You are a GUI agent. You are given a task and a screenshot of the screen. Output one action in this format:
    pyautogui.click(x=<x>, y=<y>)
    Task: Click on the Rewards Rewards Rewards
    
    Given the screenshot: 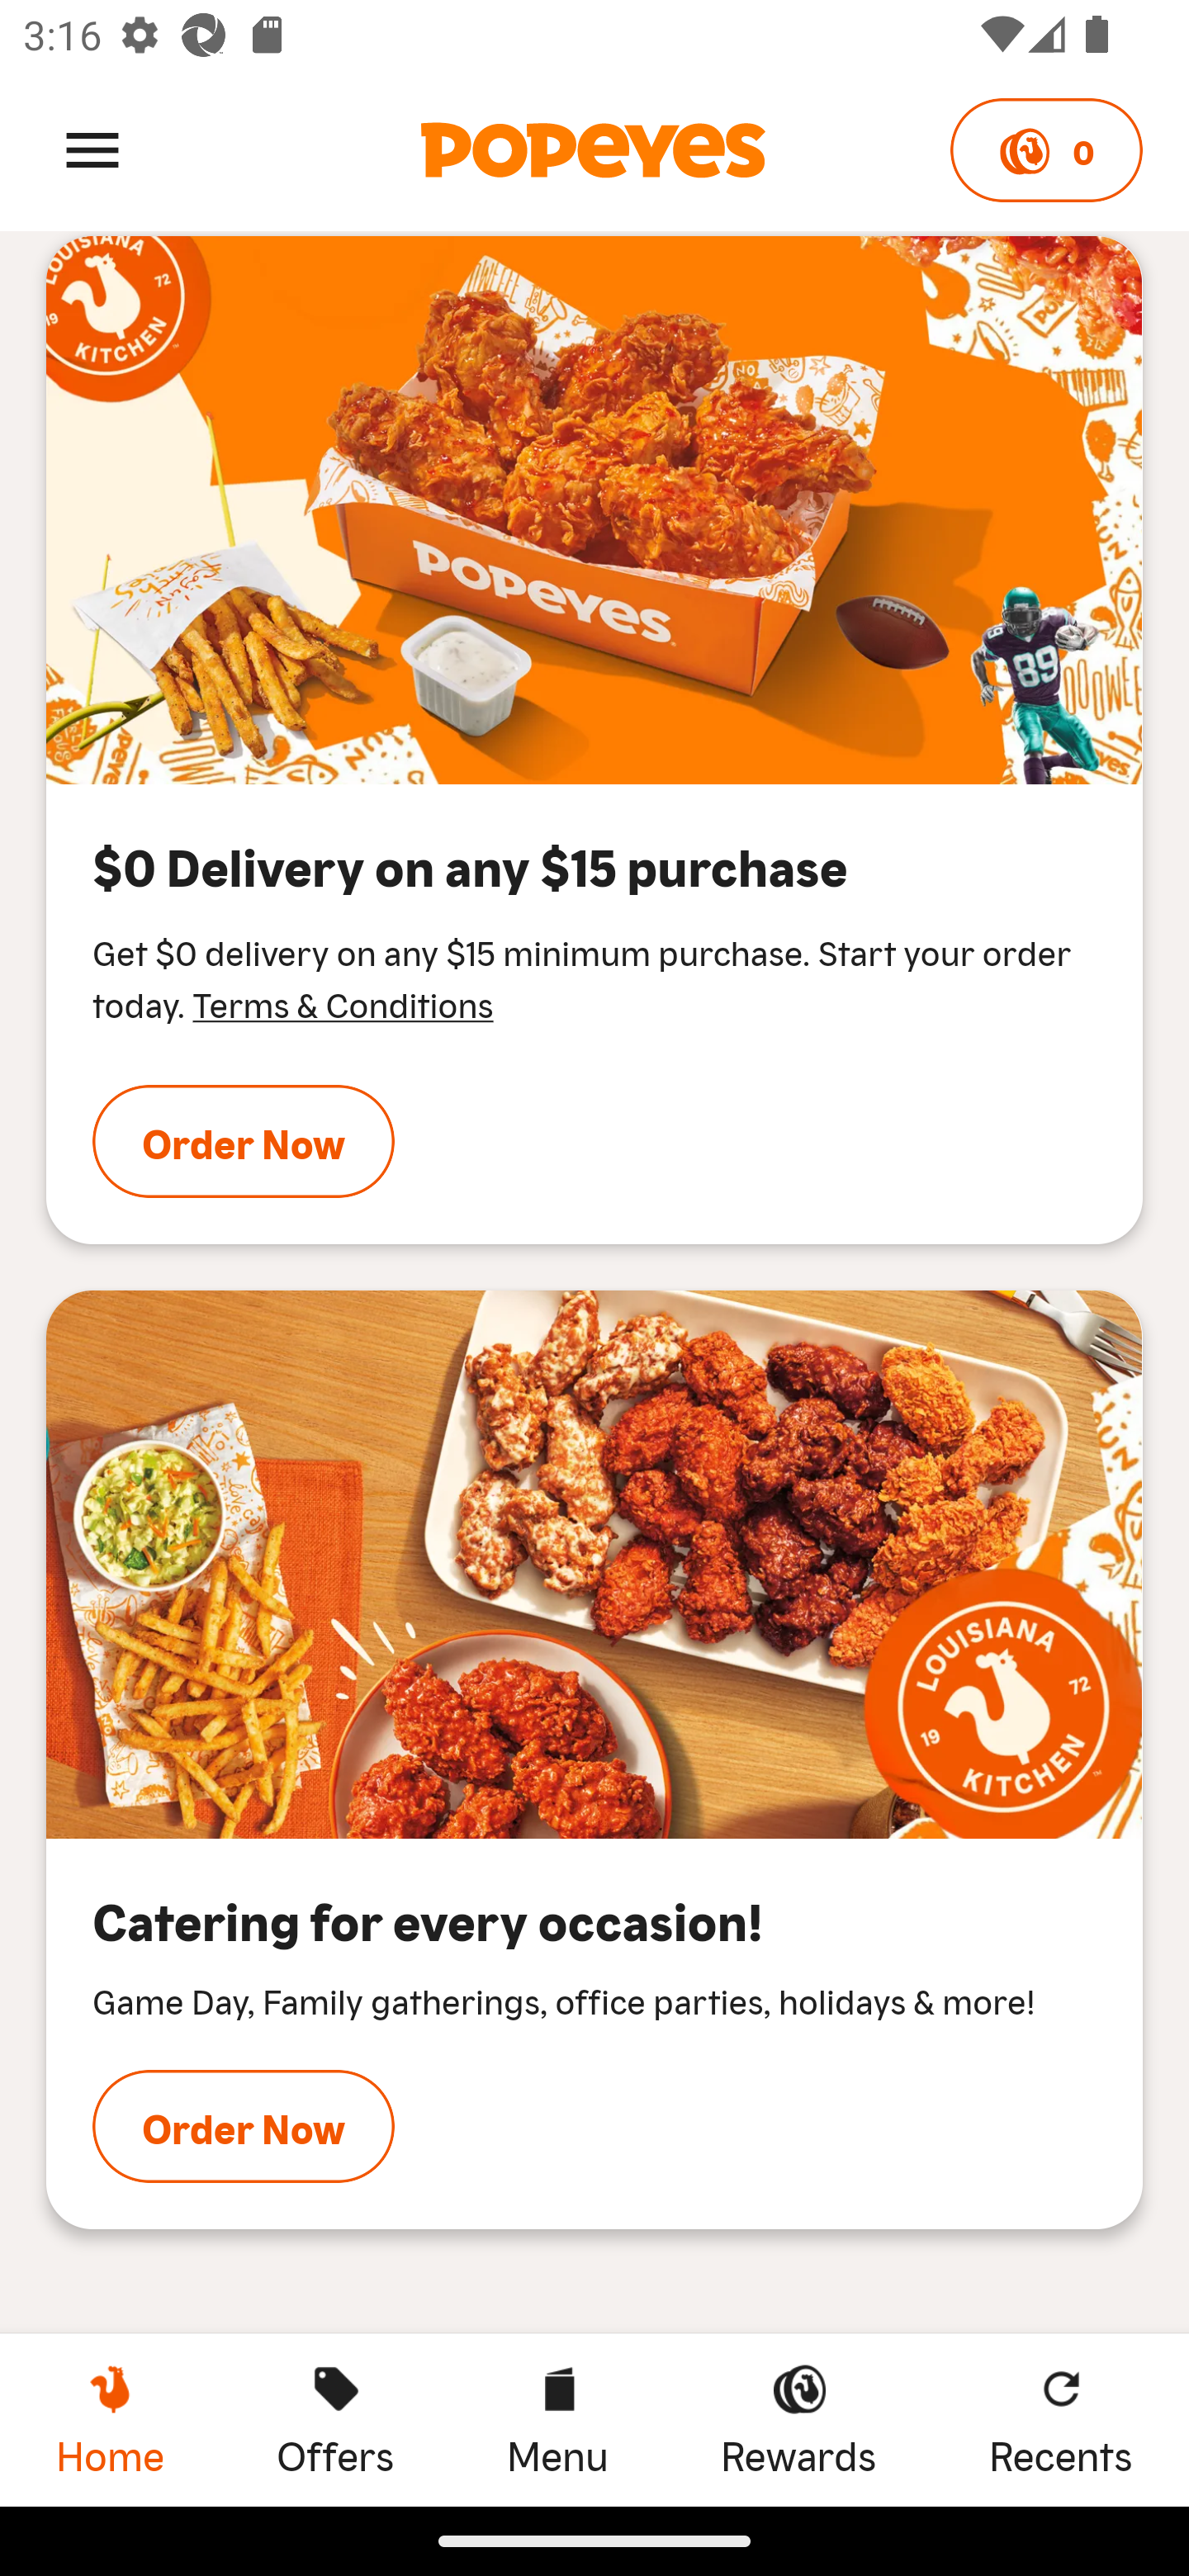 What is the action you would take?
    pyautogui.click(x=798, y=2419)
    